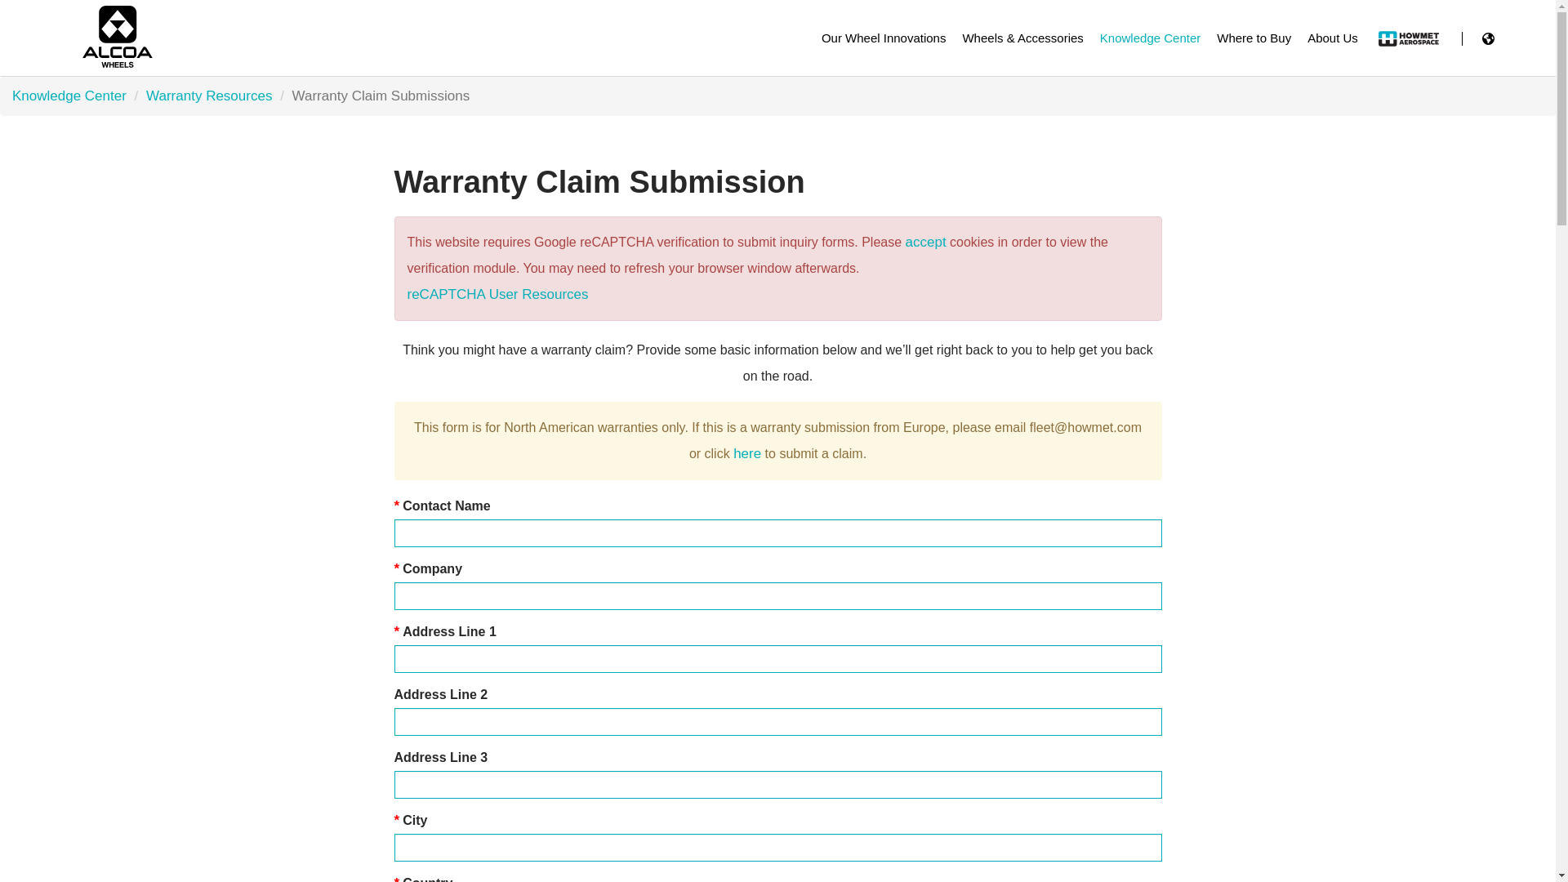 Image resolution: width=1568 pixels, height=882 pixels. I want to click on Fleet Service Center - Wheel Registration Form, so click(746, 453).